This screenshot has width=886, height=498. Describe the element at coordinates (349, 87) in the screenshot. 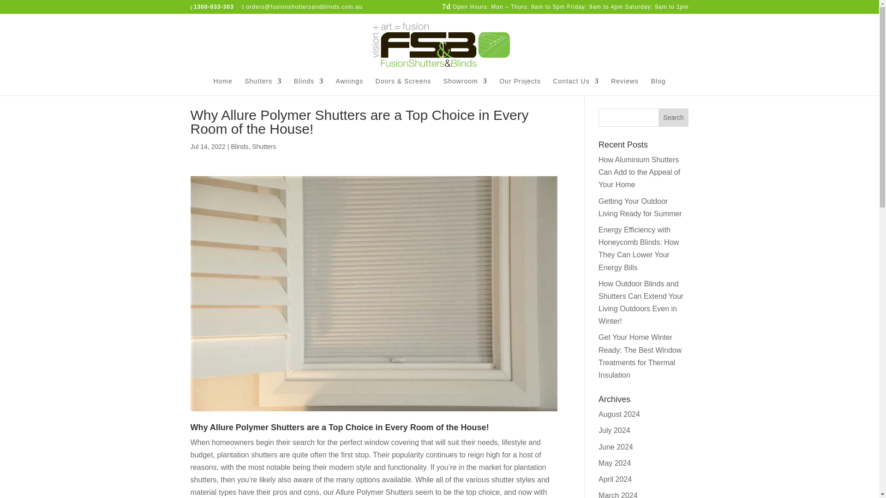

I see `Awnings` at that location.